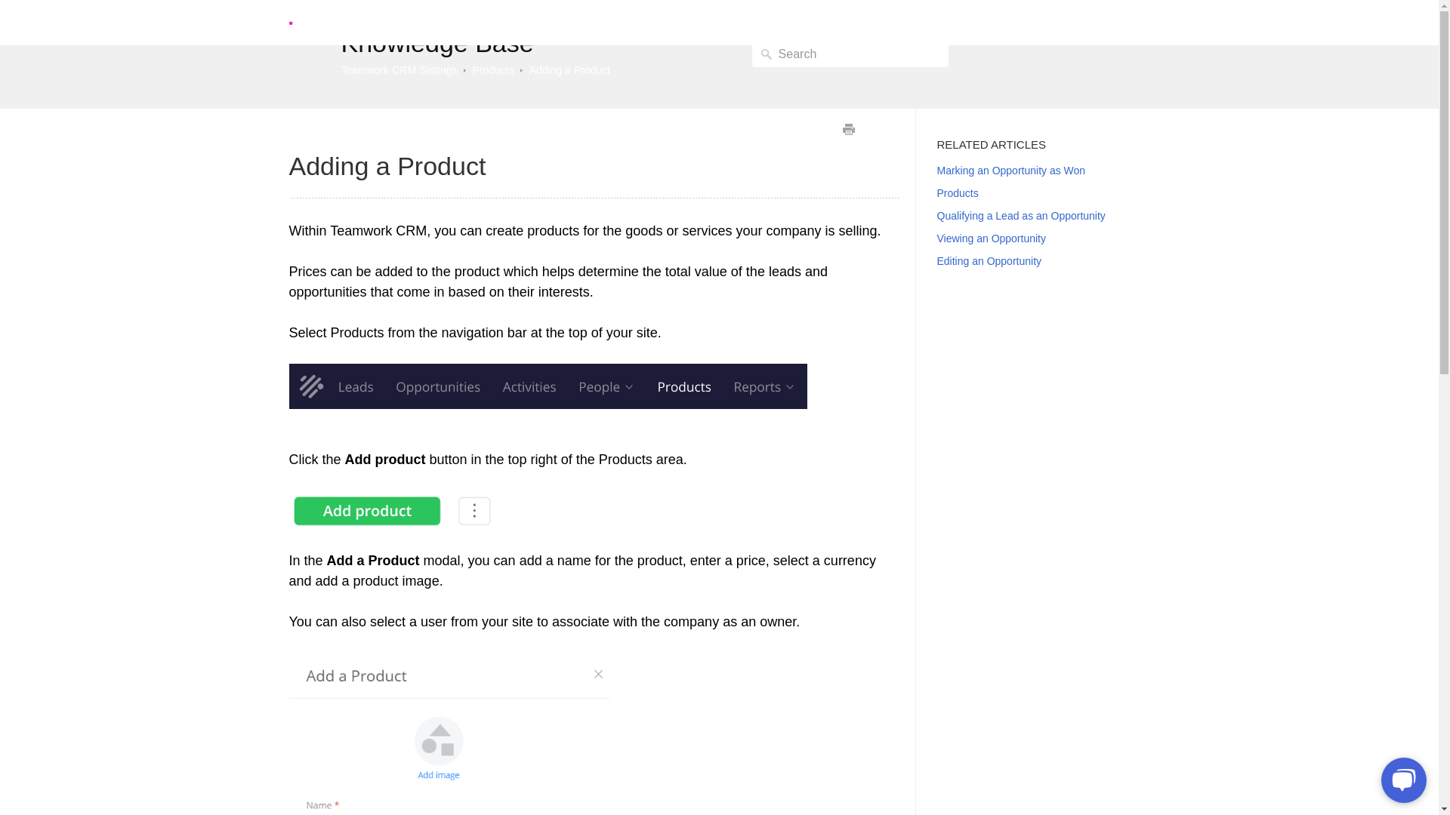  What do you see at coordinates (847, 128) in the screenshot?
I see `Print this article` at bounding box center [847, 128].